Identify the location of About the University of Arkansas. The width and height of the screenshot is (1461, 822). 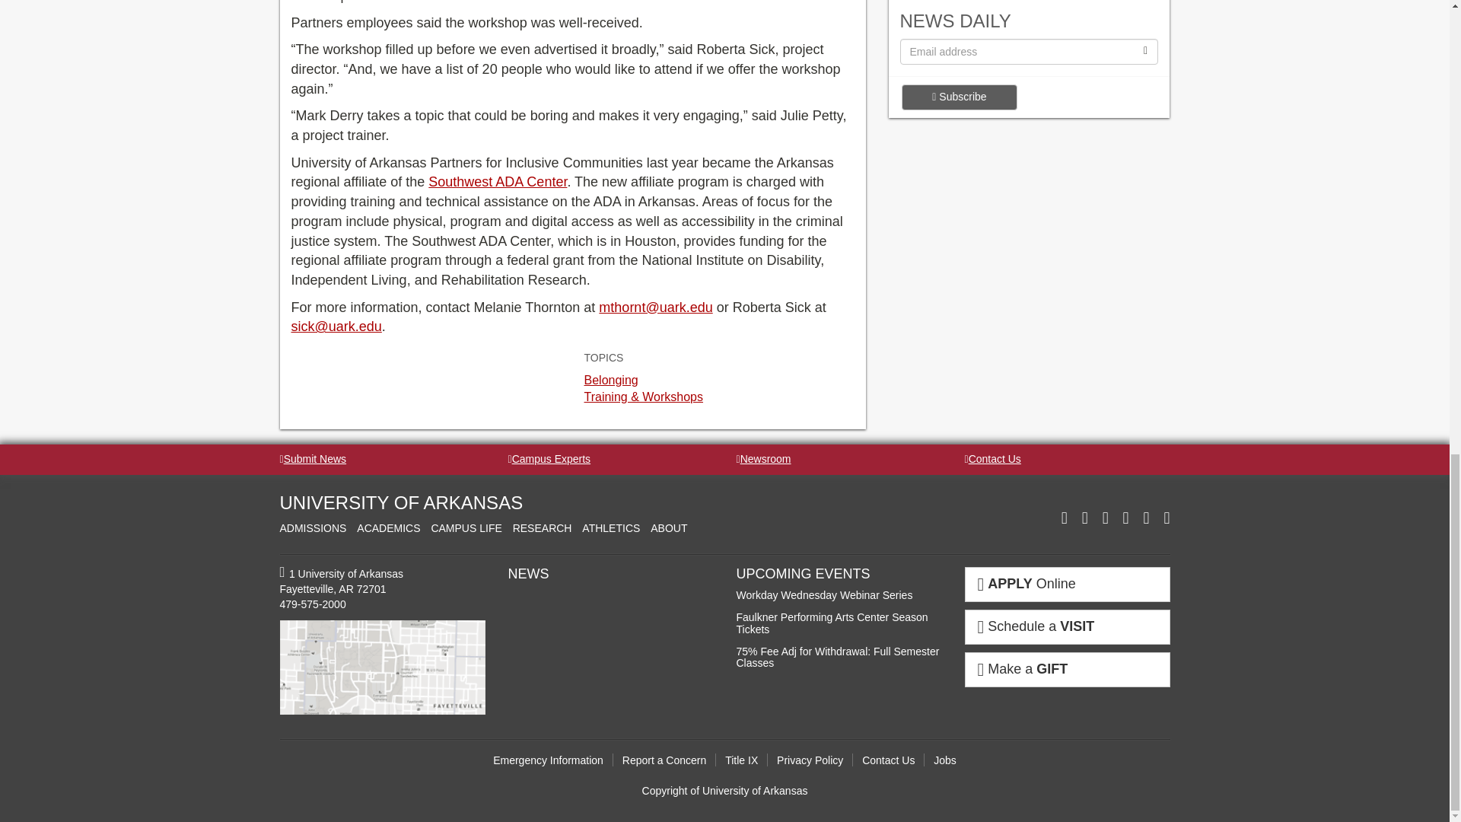
(668, 528).